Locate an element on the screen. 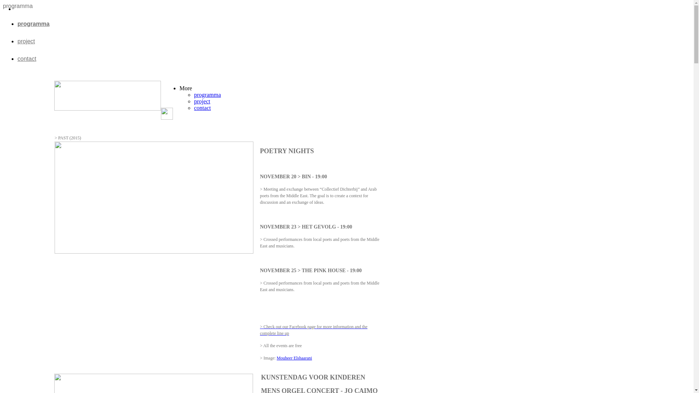  programma is located at coordinates (208, 95).